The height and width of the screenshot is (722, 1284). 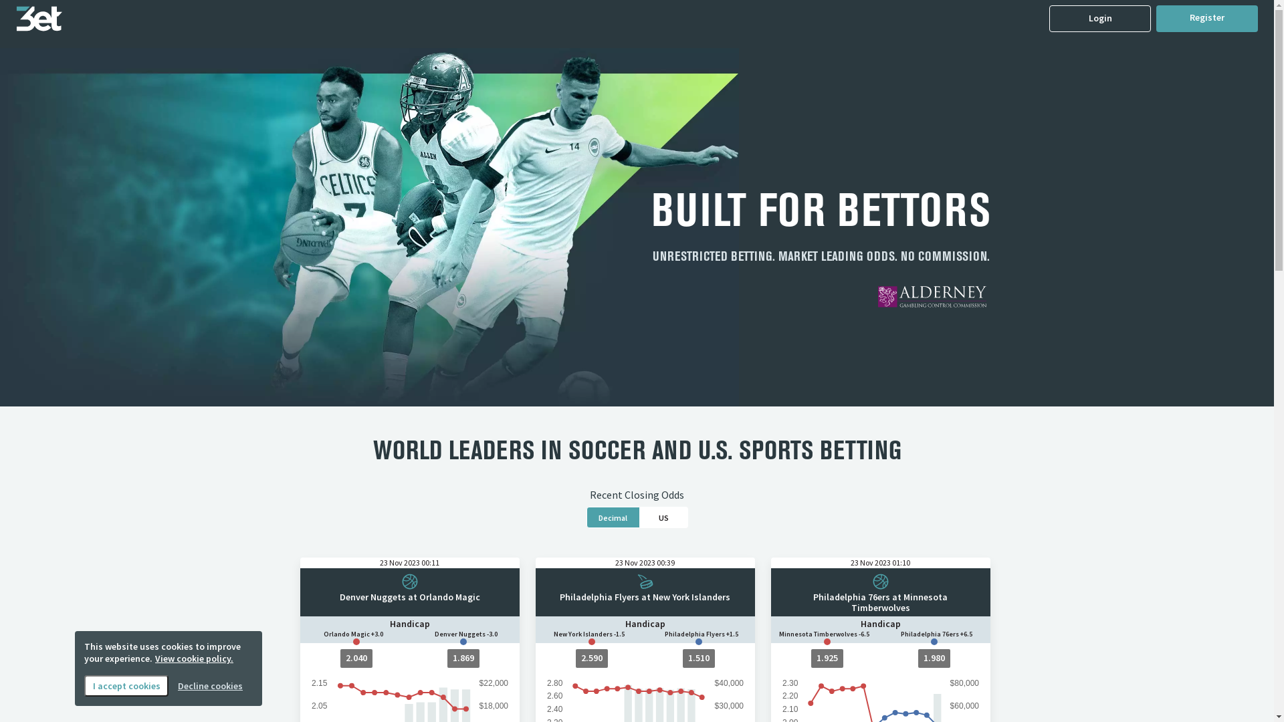 What do you see at coordinates (1207, 19) in the screenshot?
I see `Register` at bounding box center [1207, 19].